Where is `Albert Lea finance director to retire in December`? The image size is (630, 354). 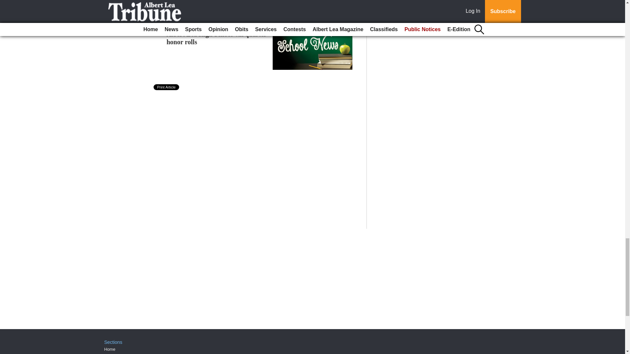 Albert Lea finance director to retire in December is located at coordinates (236, 12).